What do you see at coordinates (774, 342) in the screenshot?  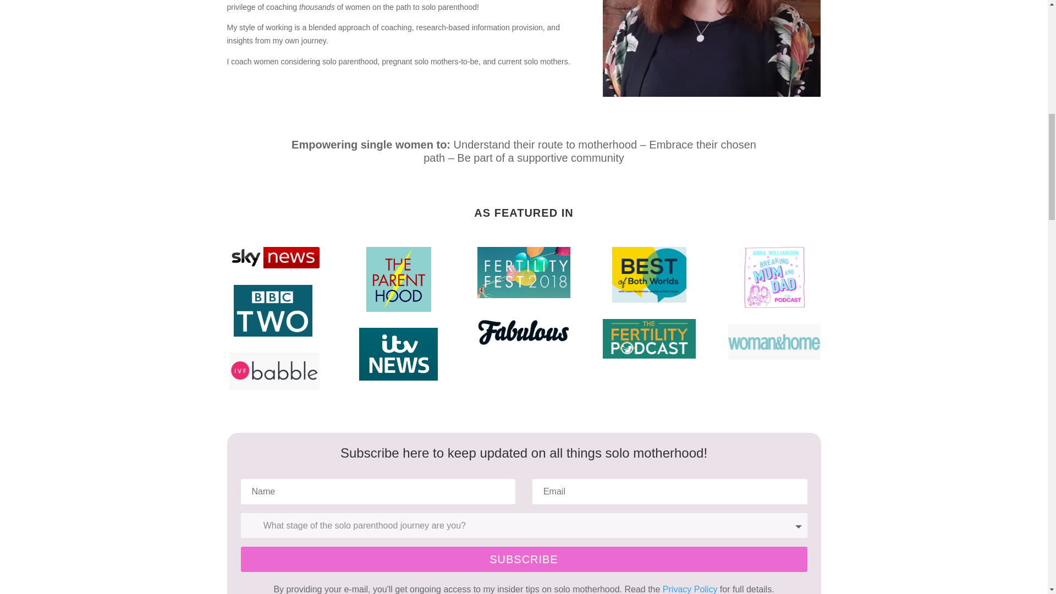 I see `Screenshot 2020-05-14 at 18.19.50` at bounding box center [774, 342].